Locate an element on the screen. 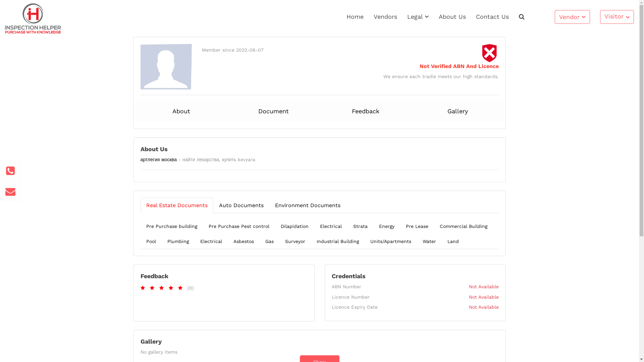  Plumbing is located at coordinates (178, 241).